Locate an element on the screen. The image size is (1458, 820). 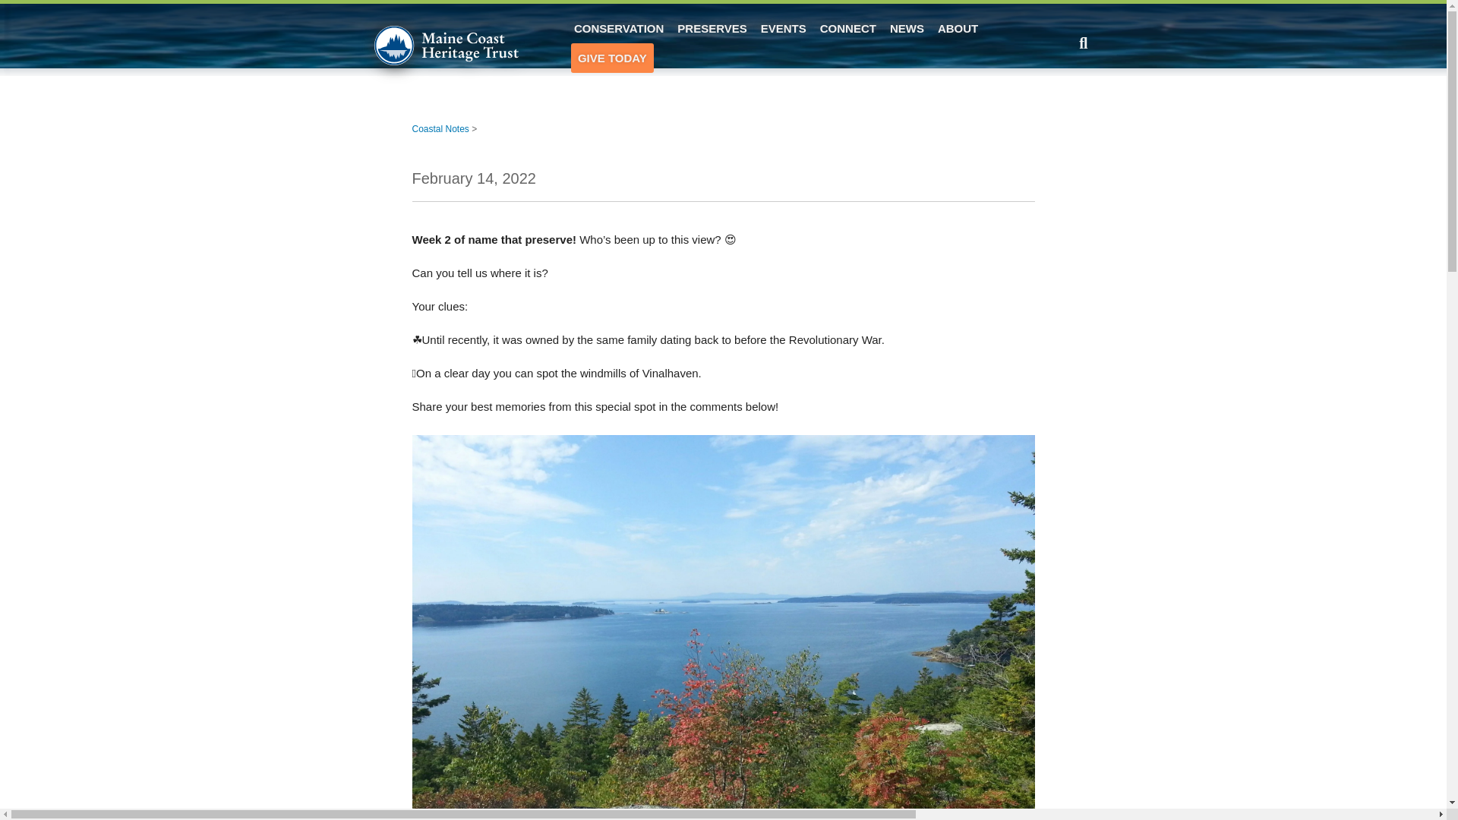
ABOUT is located at coordinates (958, 29).